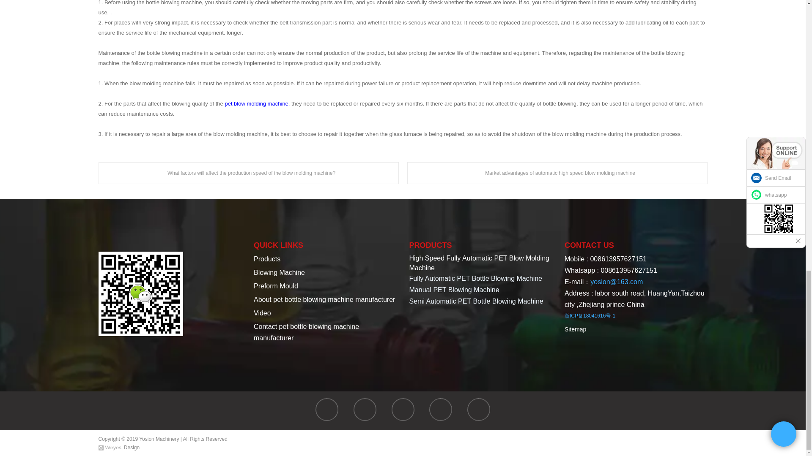 The image size is (812, 456). Describe the element at coordinates (262, 313) in the screenshot. I see `Video` at that location.